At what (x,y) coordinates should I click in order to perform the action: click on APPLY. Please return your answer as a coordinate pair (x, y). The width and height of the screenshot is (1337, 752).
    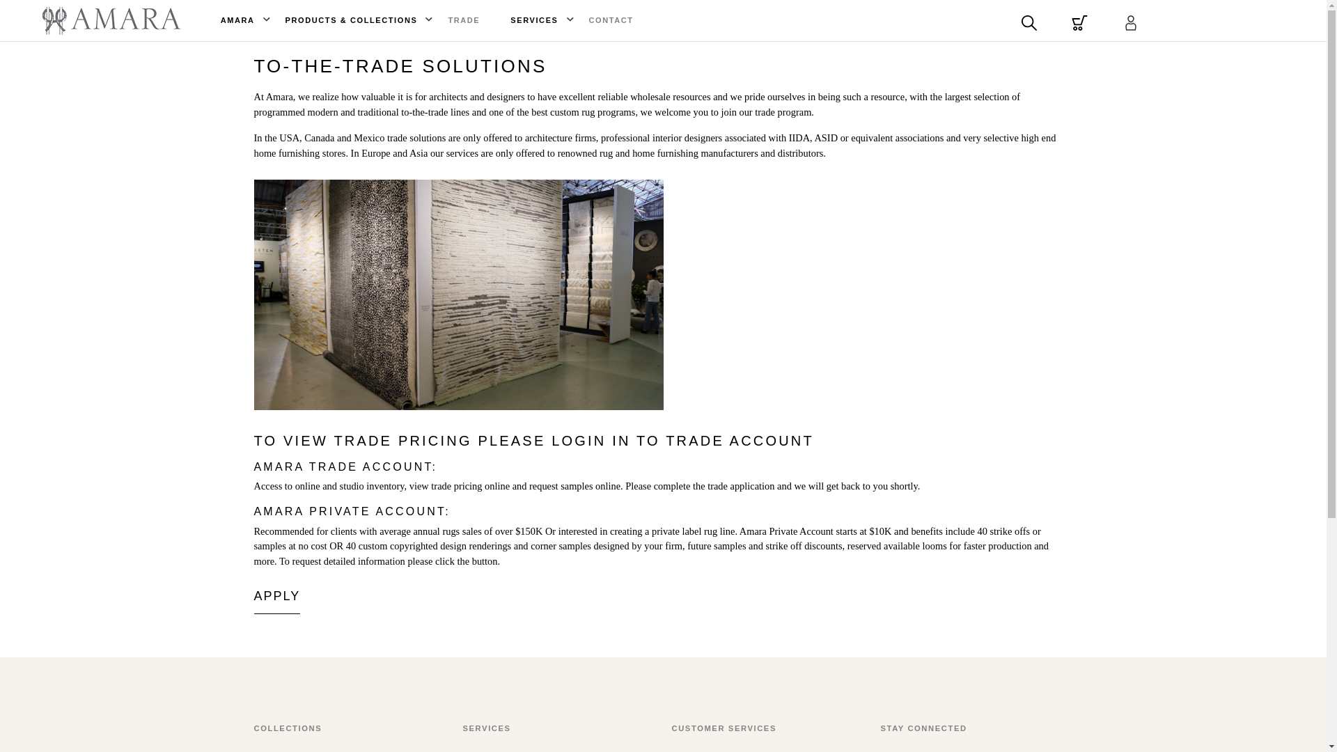
    Looking at the image, I should click on (276, 596).